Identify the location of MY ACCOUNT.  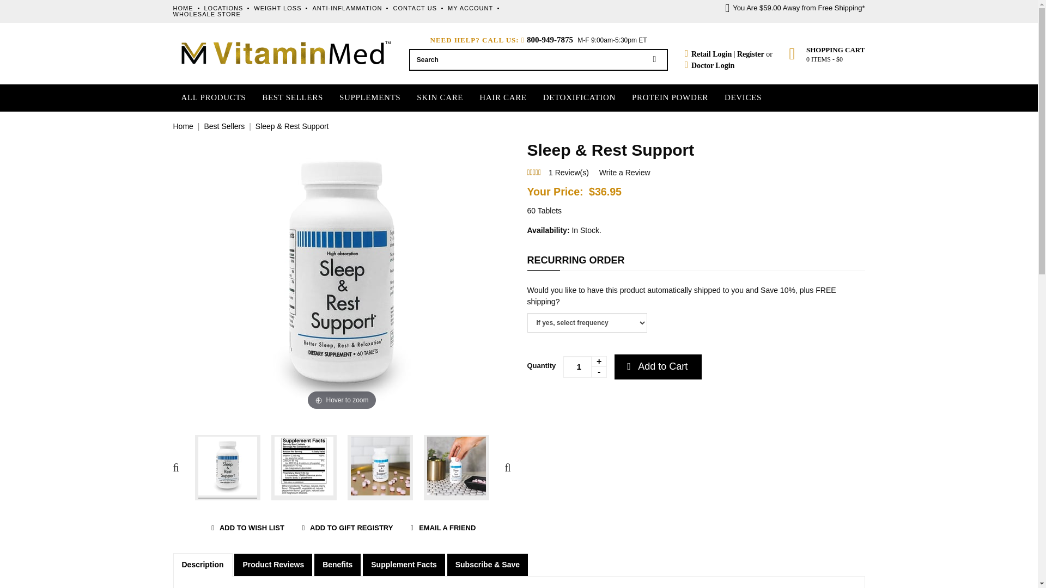
(470, 8).